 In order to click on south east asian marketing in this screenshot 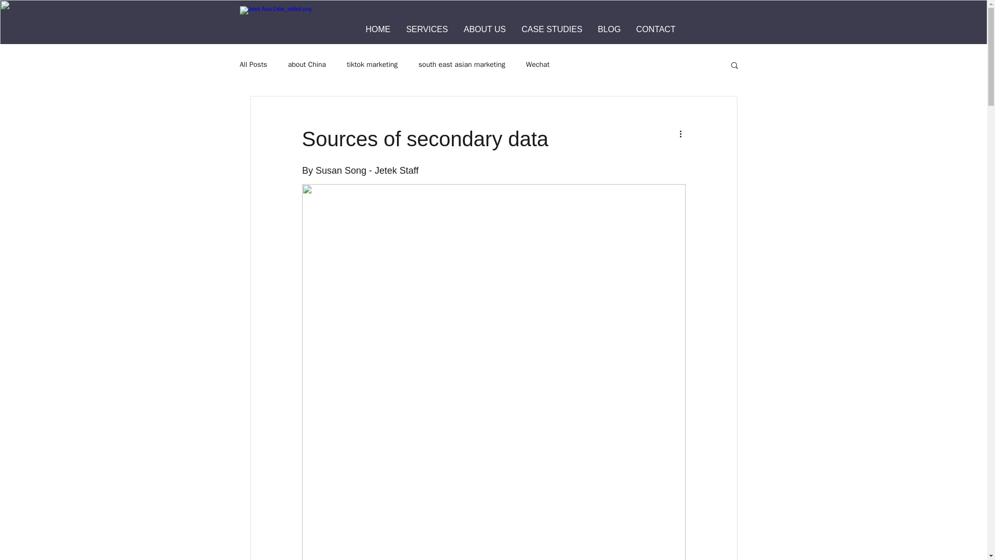, I will do `click(462, 64)`.